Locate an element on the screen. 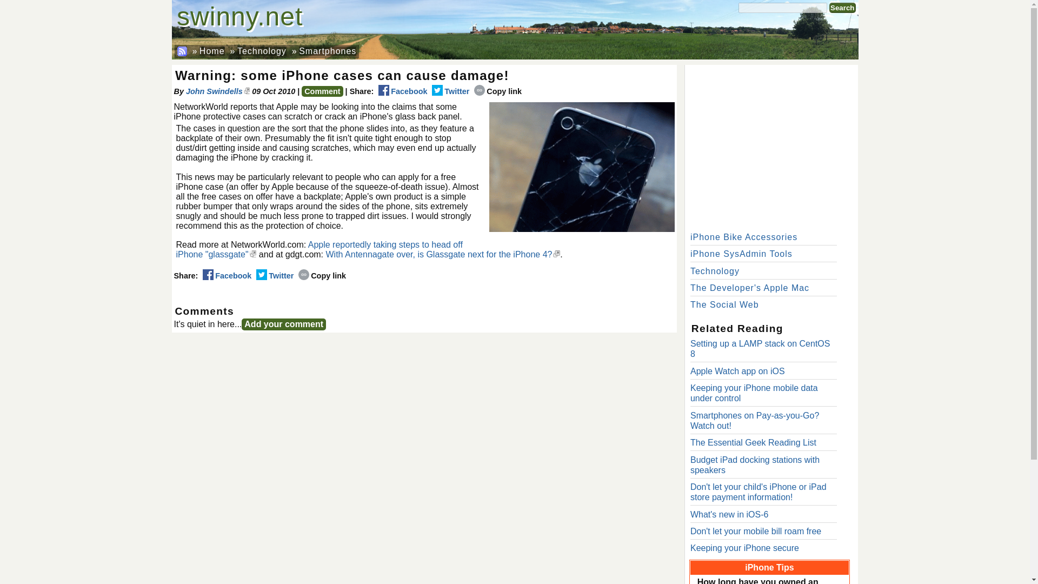 This screenshot has width=1038, height=584. John Swindells is located at coordinates (217, 91).